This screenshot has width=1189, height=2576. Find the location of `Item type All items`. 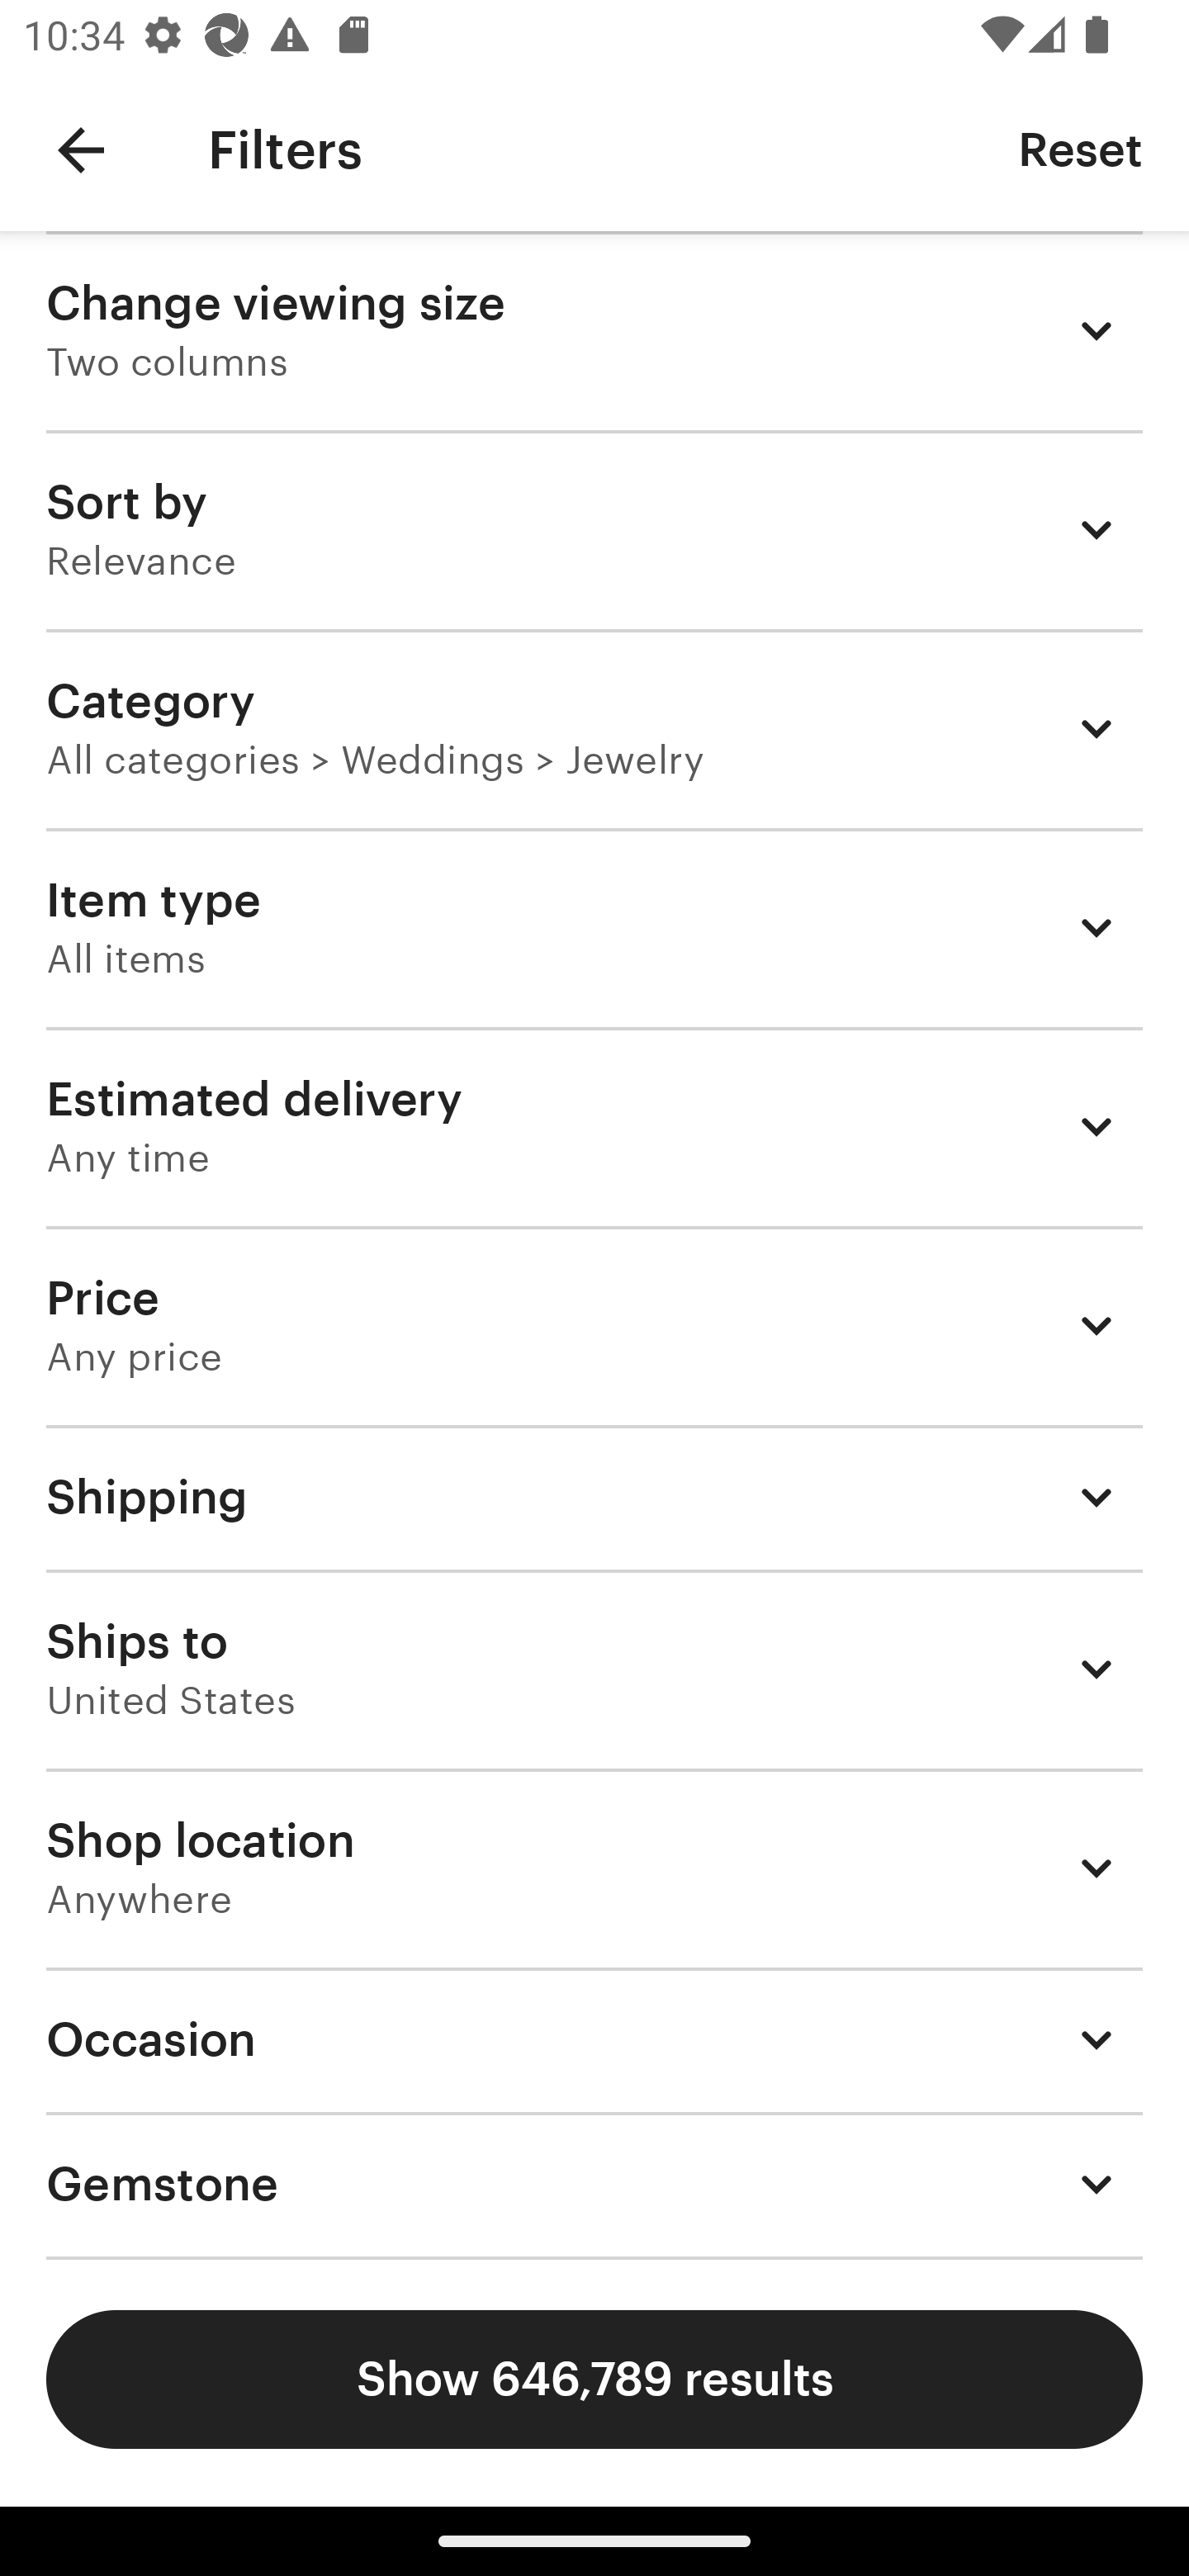

Item type All items is located at coordinates (594, 926).